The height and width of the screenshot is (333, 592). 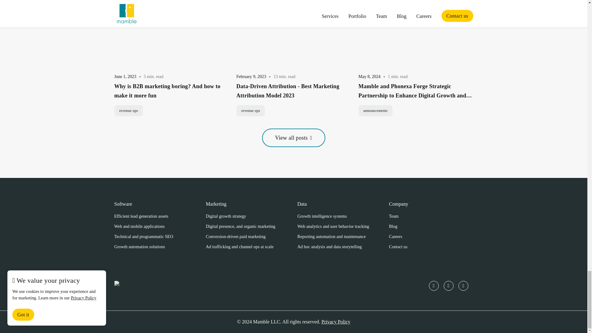 I want to click on Reporting automation and maintenance, so click(x=331, y=237).